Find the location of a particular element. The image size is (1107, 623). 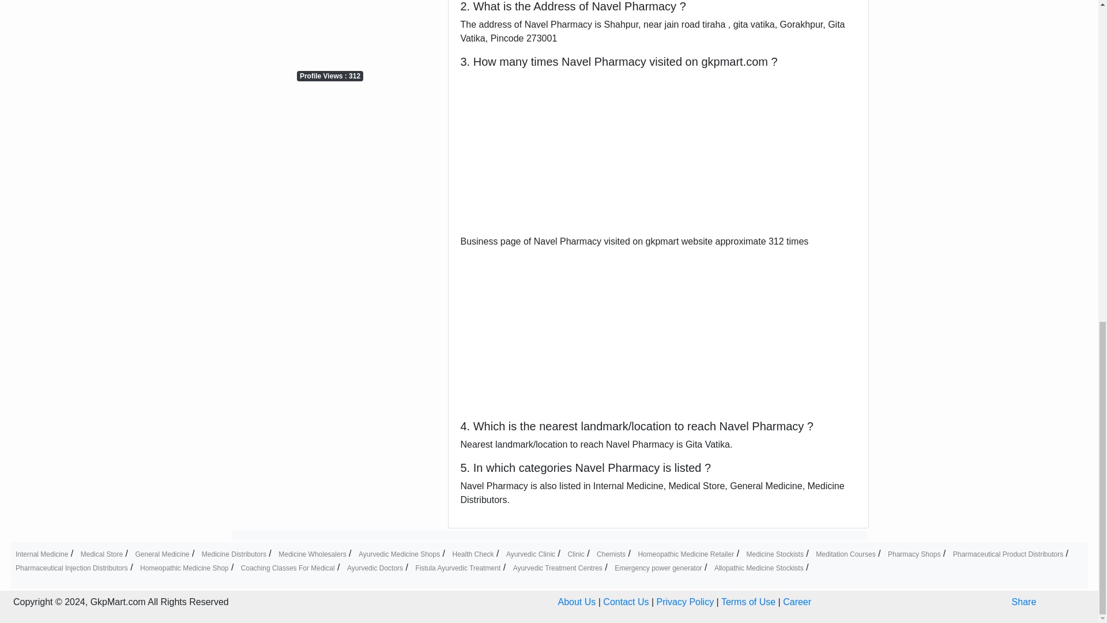

Medicine Stockists is located at coordinates (775, 554).